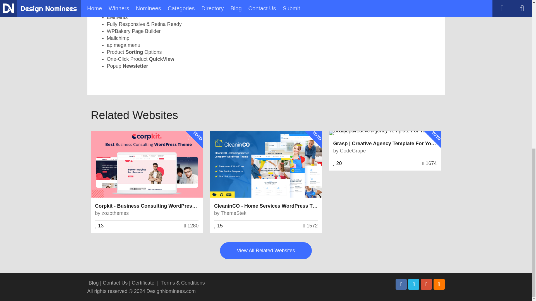  Describe the element at coordinates (401, 284) in the screenshot. I see `Facebook` at that location.